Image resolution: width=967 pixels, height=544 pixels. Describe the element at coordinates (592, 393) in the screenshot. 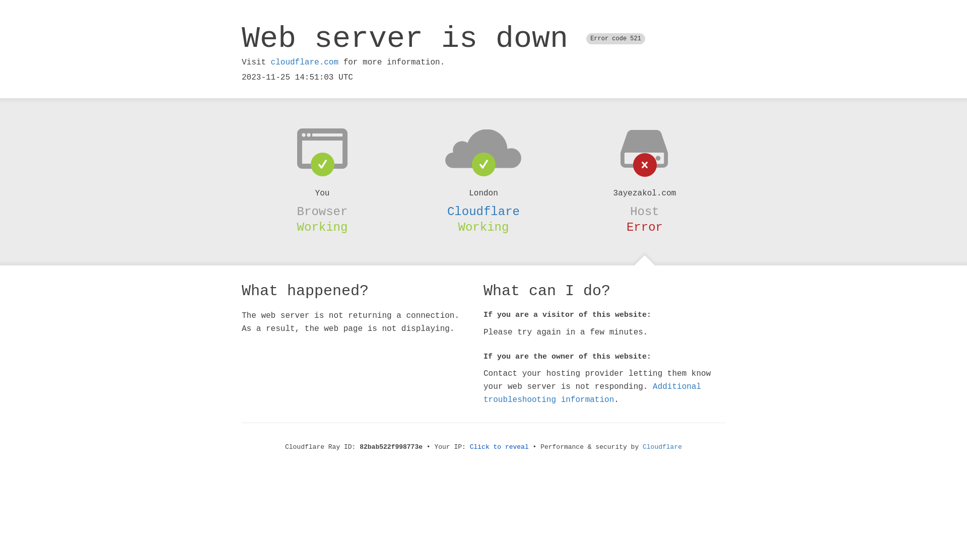

I see `Additional troubleshooting information` at that location.